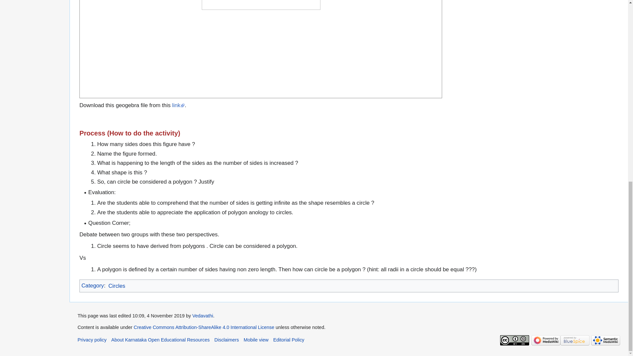 This screenshot has height=356, width=633. What do you see at coordinates (202, 316) in the screenshot?
I see `User:Vedavathi` at bounding box center [202, 316].